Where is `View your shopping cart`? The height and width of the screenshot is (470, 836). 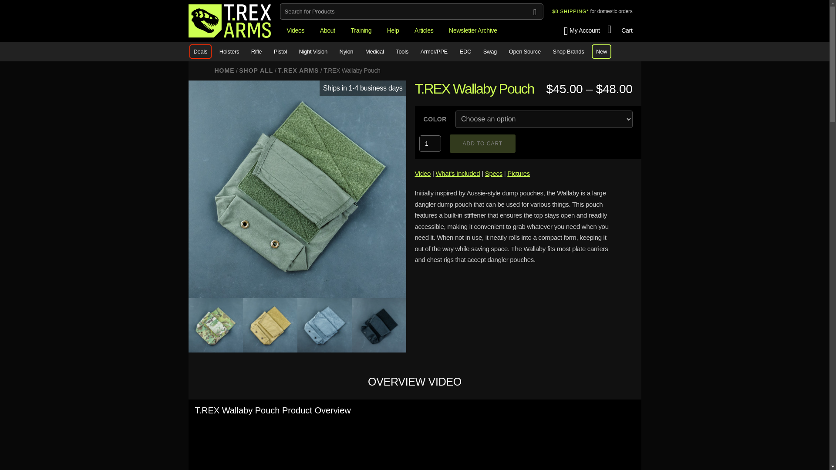
View your shopping cart is located at coordinates (620, 30).